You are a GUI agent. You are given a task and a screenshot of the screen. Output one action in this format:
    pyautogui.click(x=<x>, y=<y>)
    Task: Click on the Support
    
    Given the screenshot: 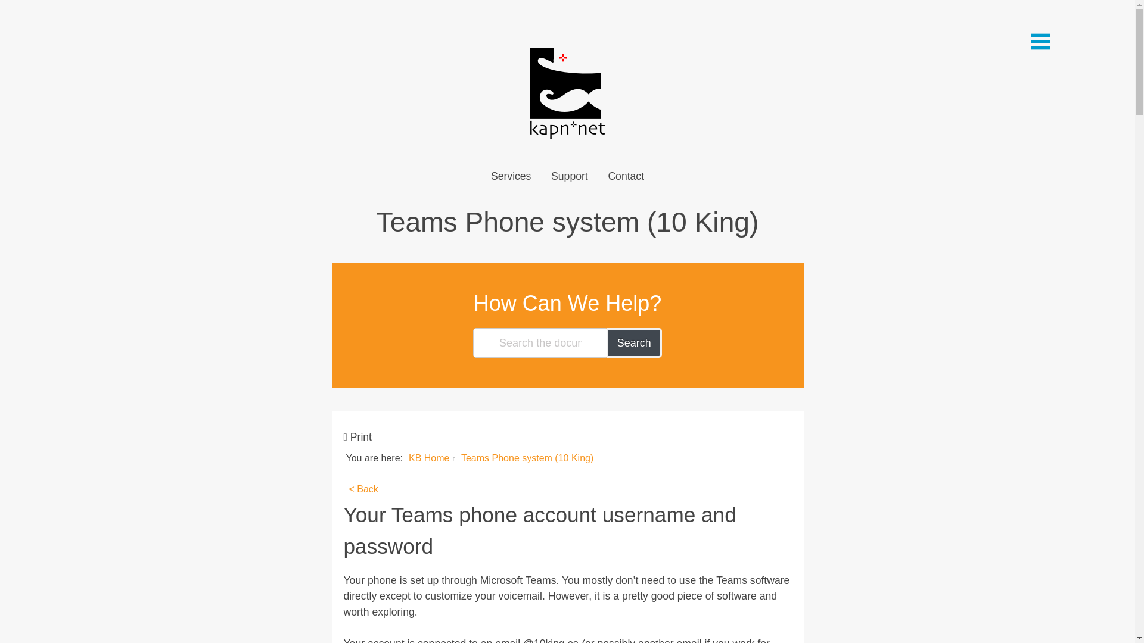 What is the action you would take?
    pyautogui.click(x=570, y=176)
    